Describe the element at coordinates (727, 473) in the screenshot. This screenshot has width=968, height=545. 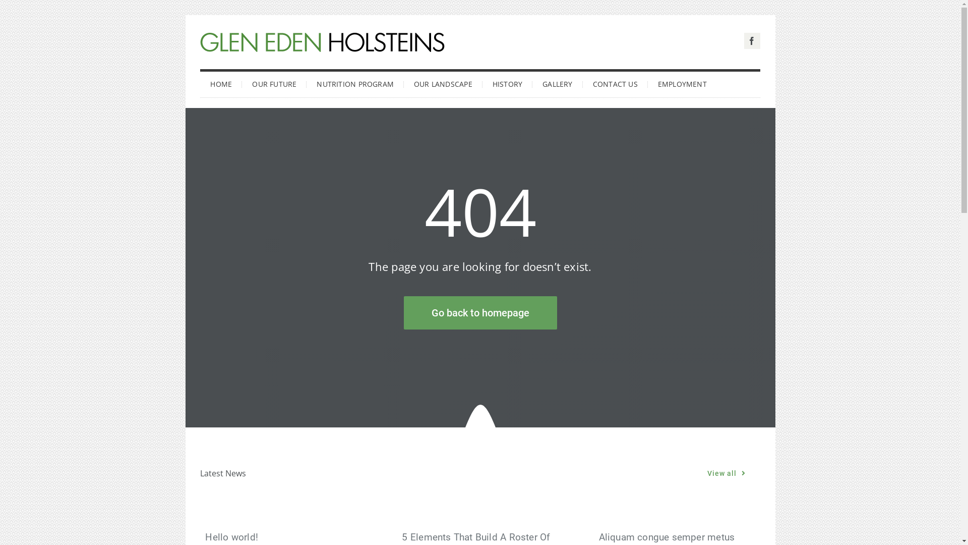
I see `View all` at that location.